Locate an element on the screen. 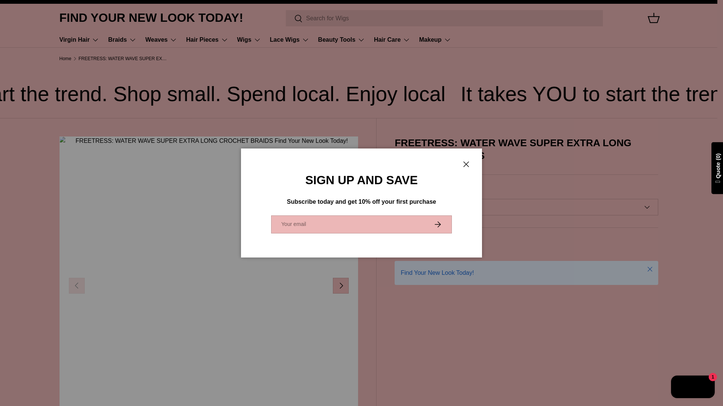  Search is located at coordinates (294, 18).